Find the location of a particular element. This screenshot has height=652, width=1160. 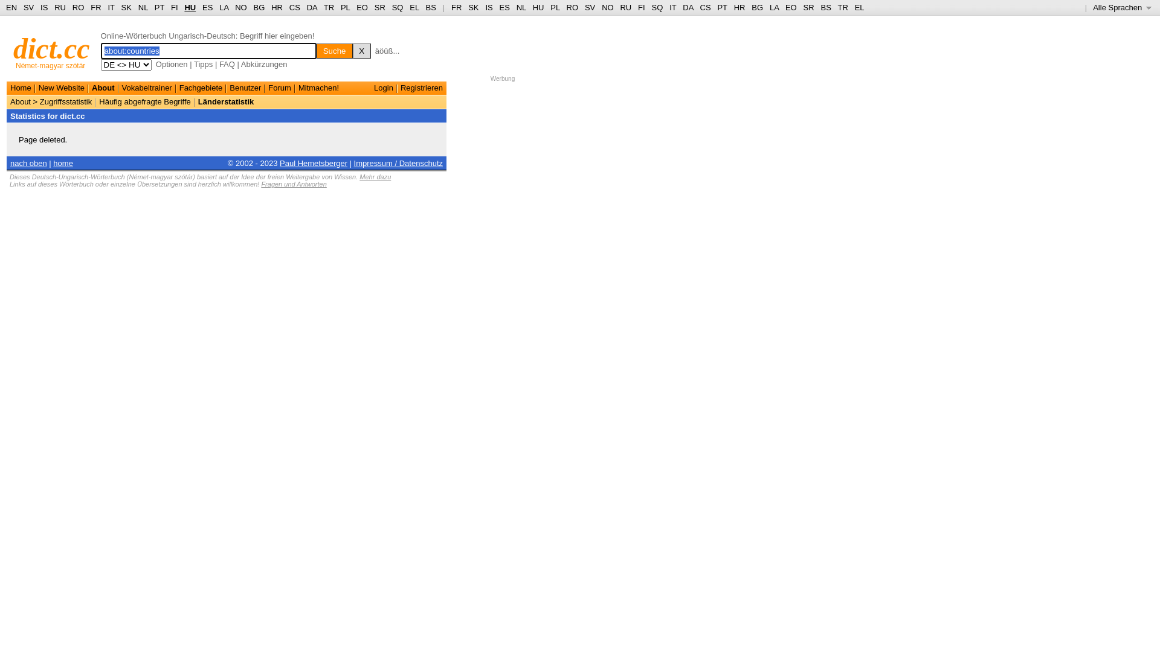

SK is located at coordinates (474, 7).